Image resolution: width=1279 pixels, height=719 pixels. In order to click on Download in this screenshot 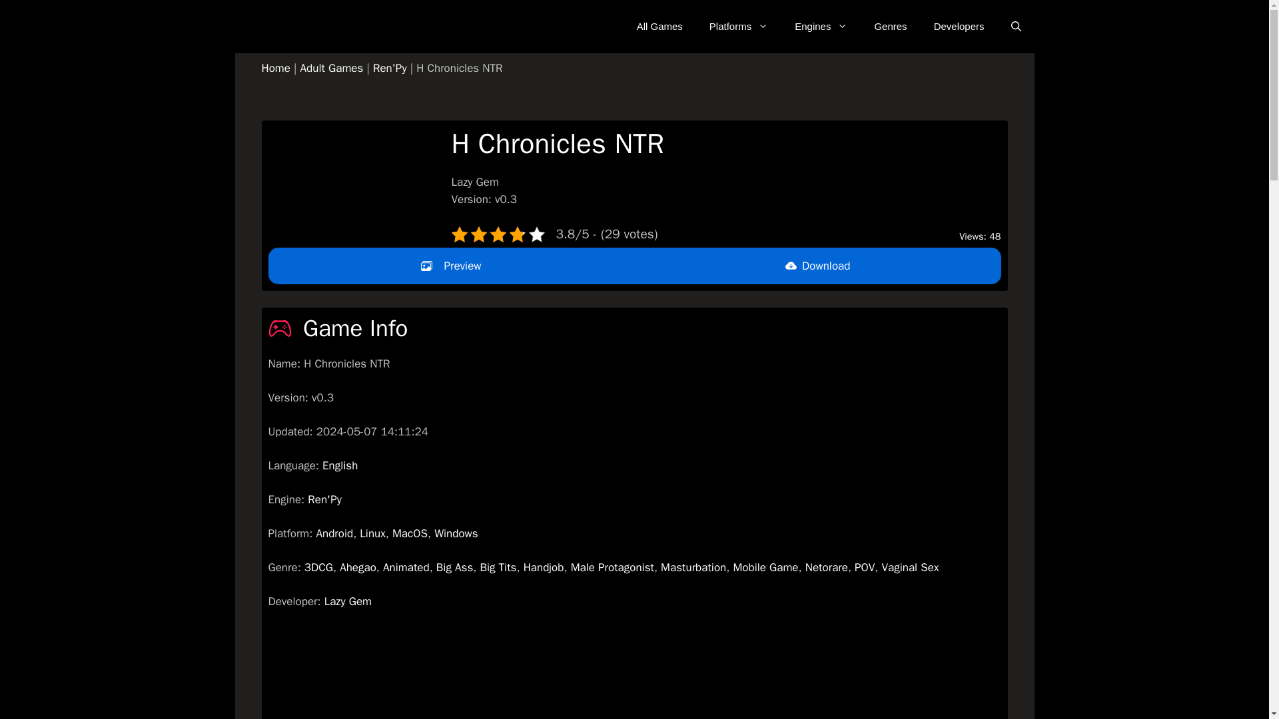, I will do `click(817, 266)`.